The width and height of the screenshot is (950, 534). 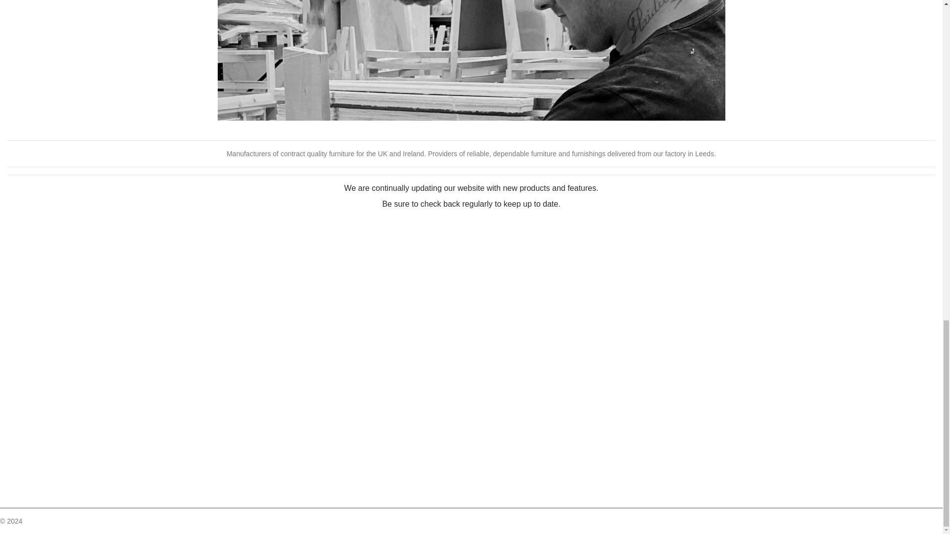 What do you see at coordinates (118, 521) in the screenshot?
I see `Contract Furniture Solutions` at bounding box center [118, 521].